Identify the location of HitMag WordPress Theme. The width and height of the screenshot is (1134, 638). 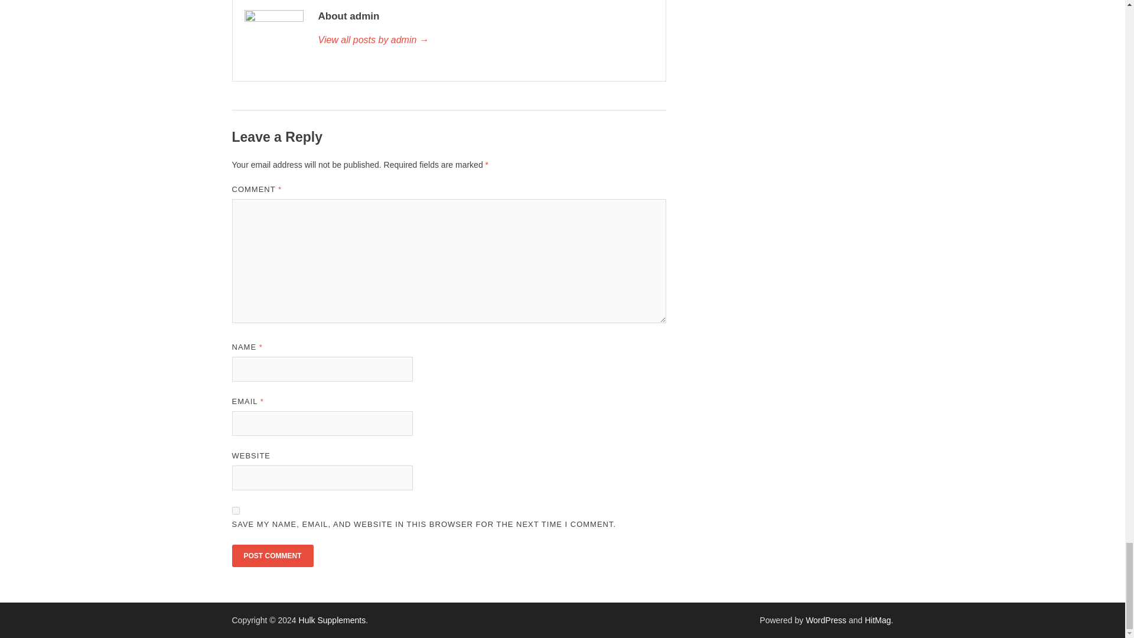
(877, 620).